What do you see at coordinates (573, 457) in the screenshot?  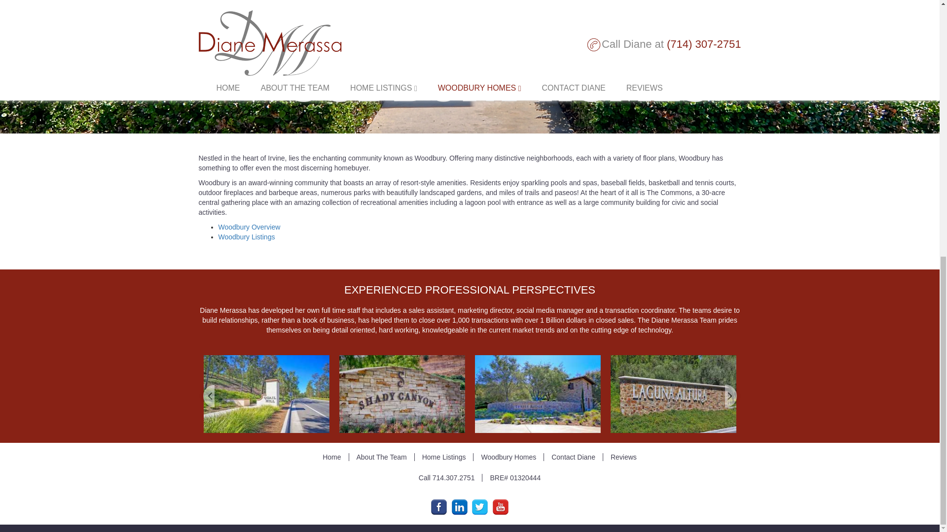 I see `Contact Diane` at bounding box center [573, 457].